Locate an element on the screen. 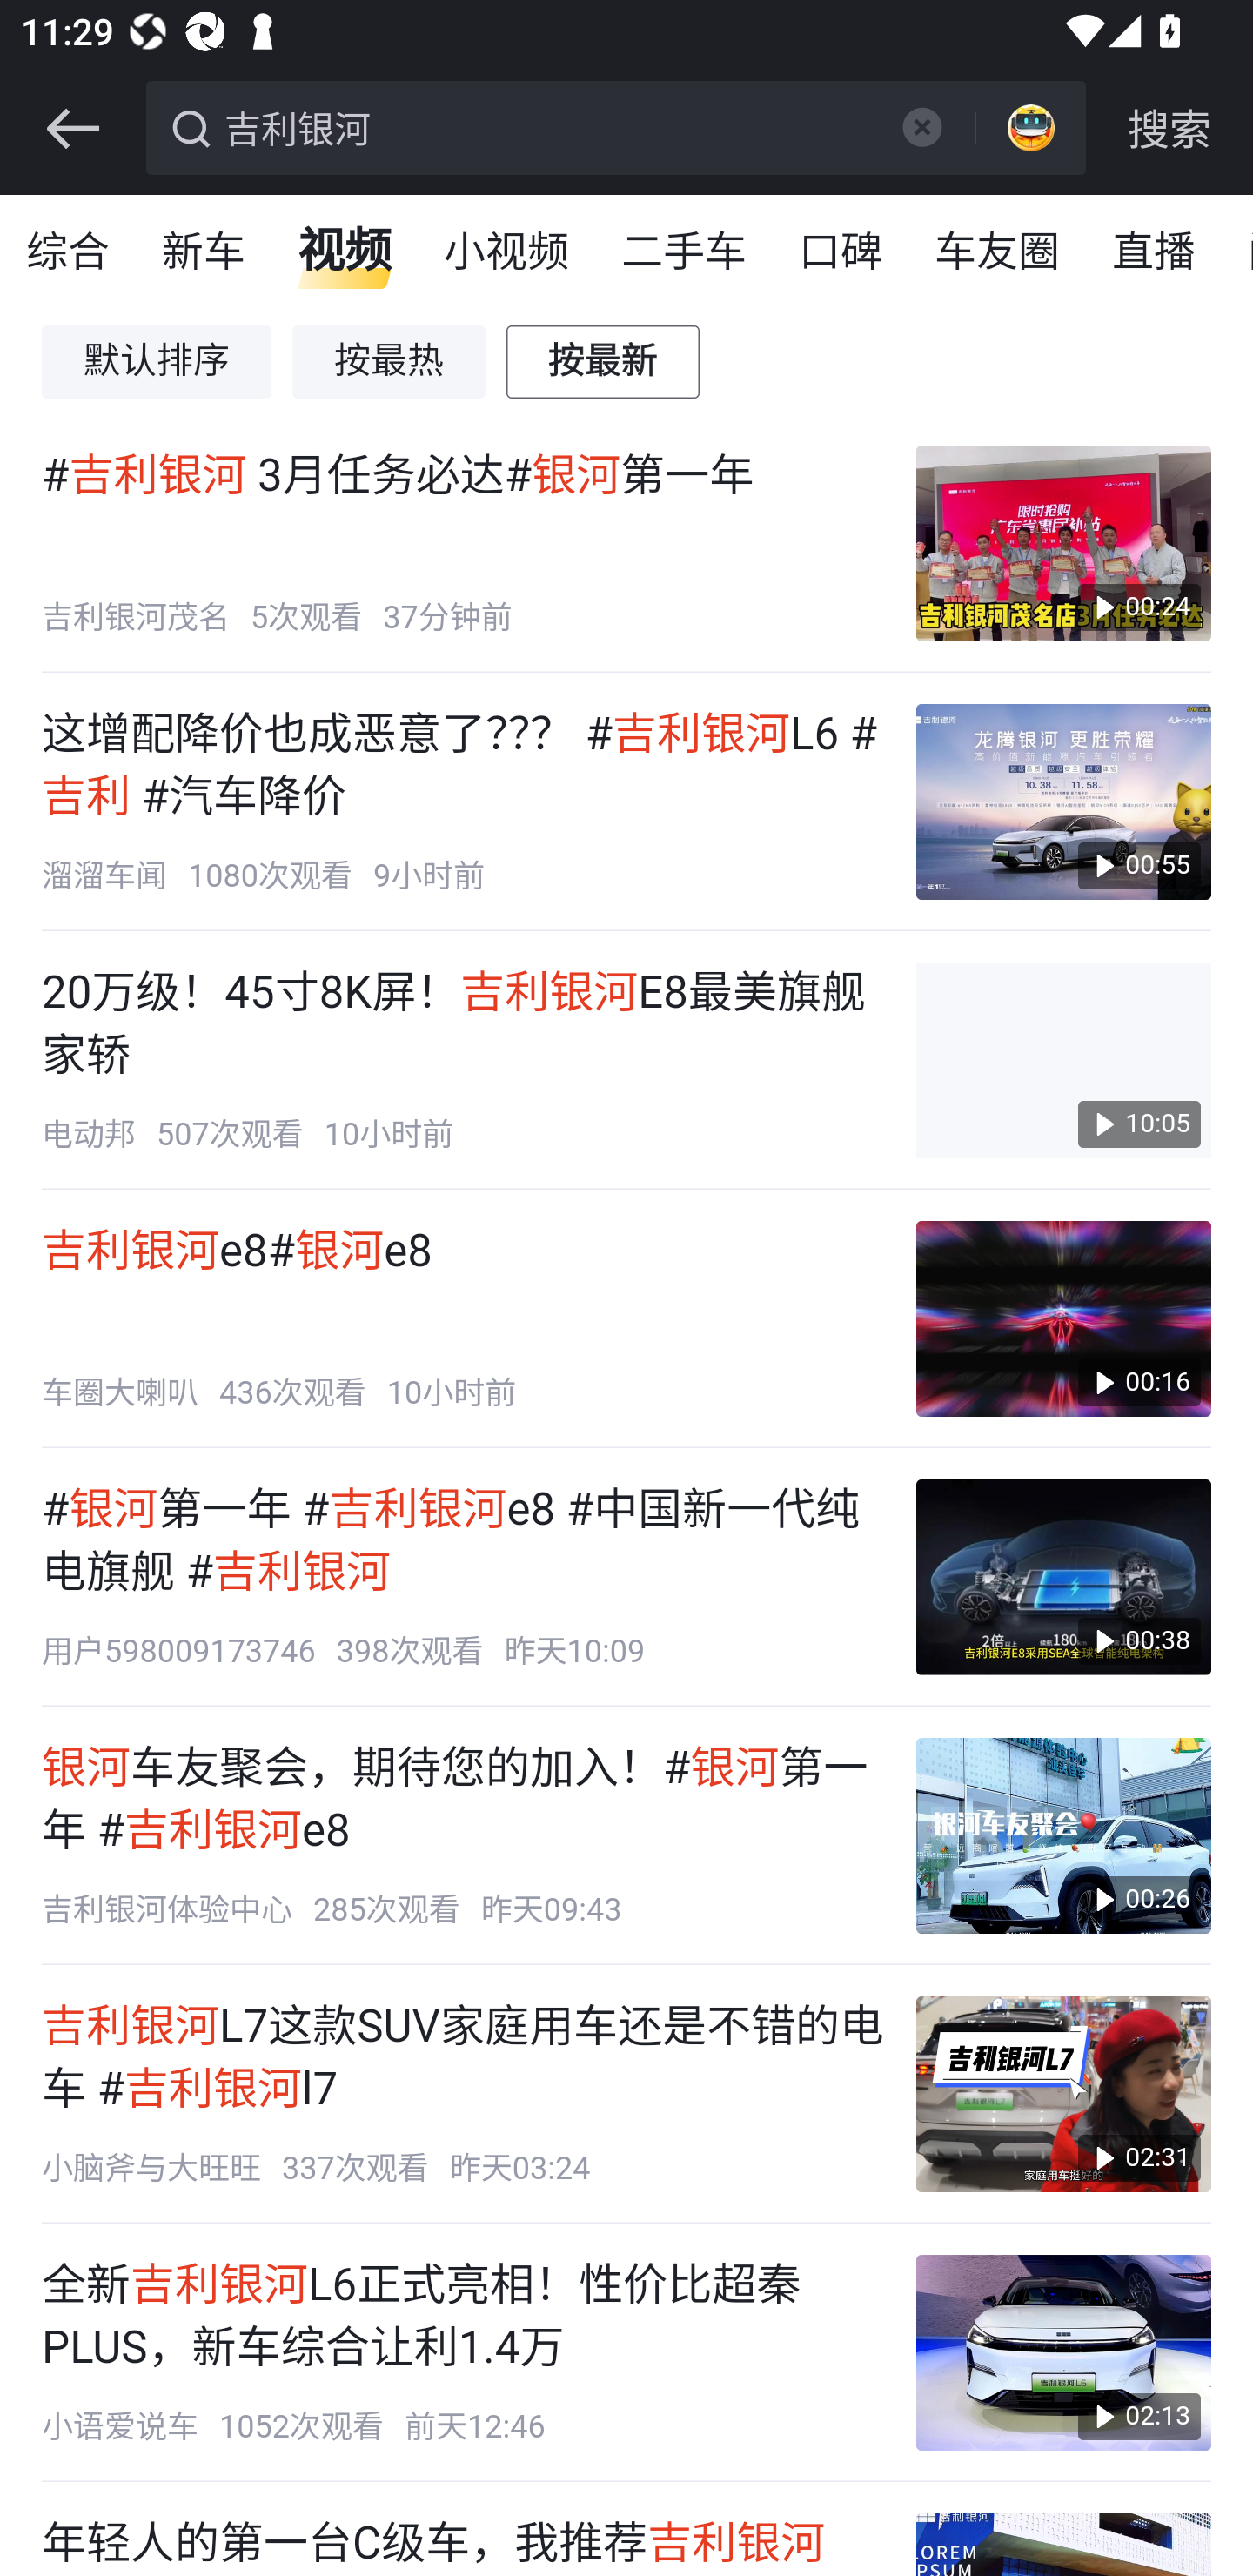 The height and width of the screenshot is (2576, 1253). 默认排序 is located at coordinates (157, 361).